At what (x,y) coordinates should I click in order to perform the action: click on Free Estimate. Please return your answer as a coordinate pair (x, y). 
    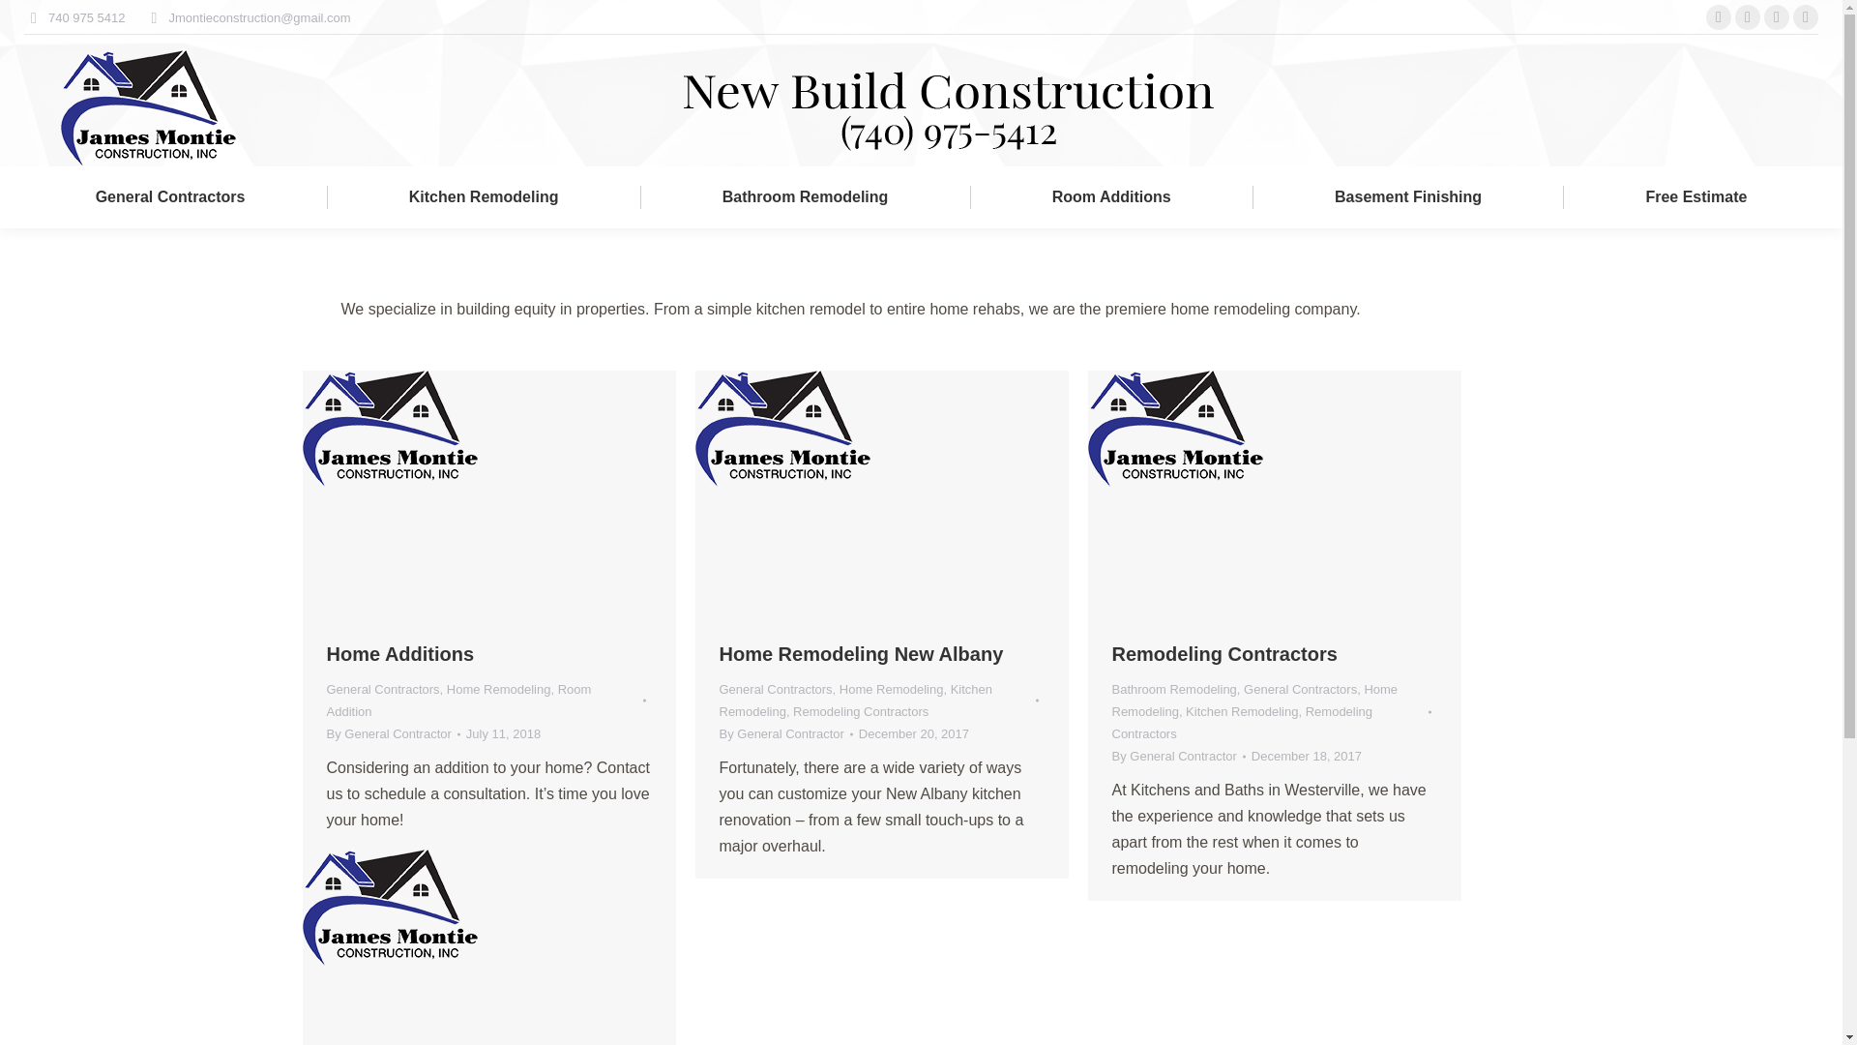
    Looking at the image, I should click on (1696, 197).